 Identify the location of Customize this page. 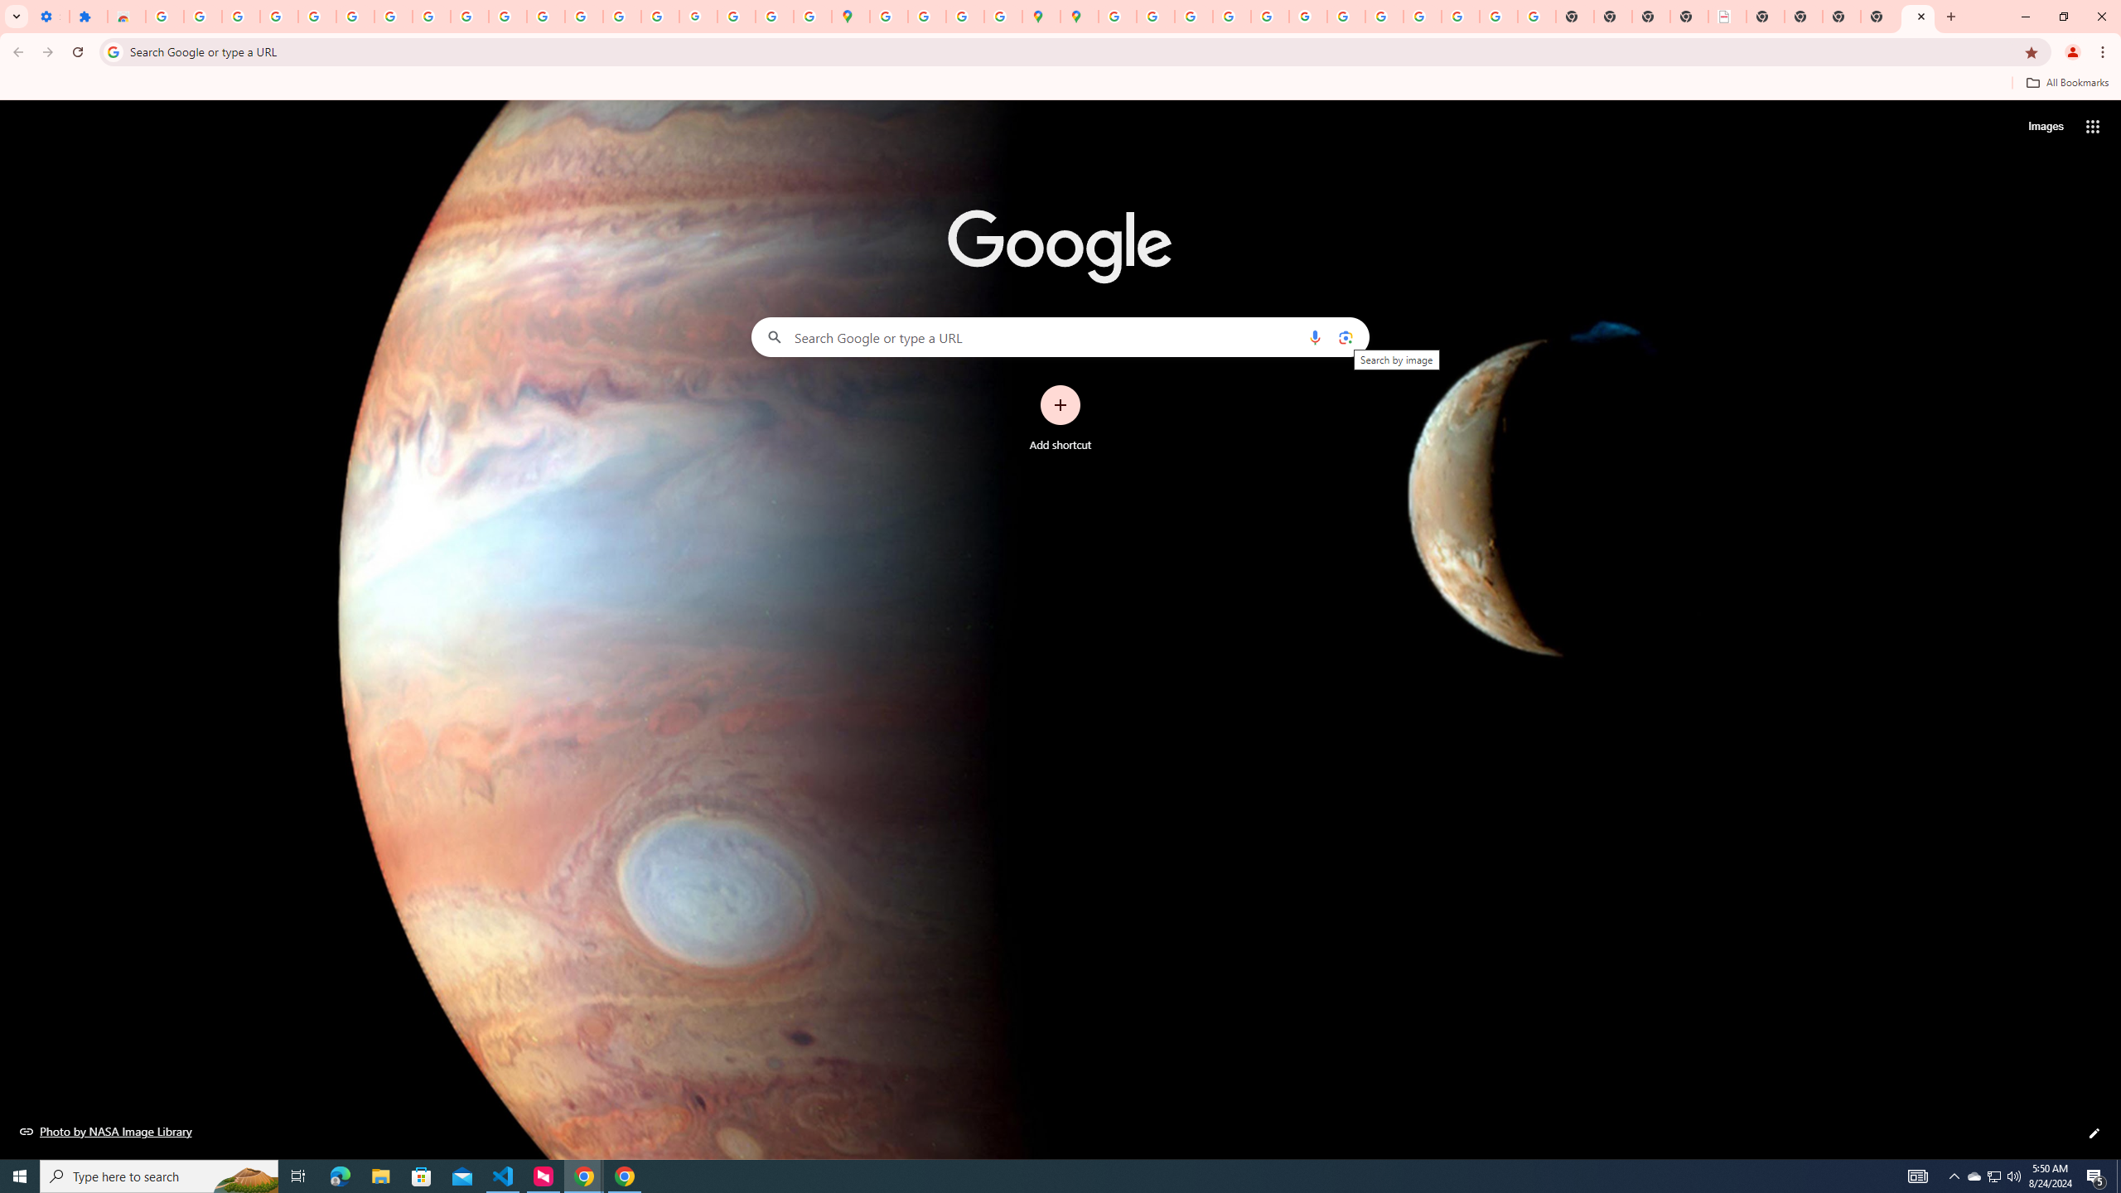
(2094, 1133).